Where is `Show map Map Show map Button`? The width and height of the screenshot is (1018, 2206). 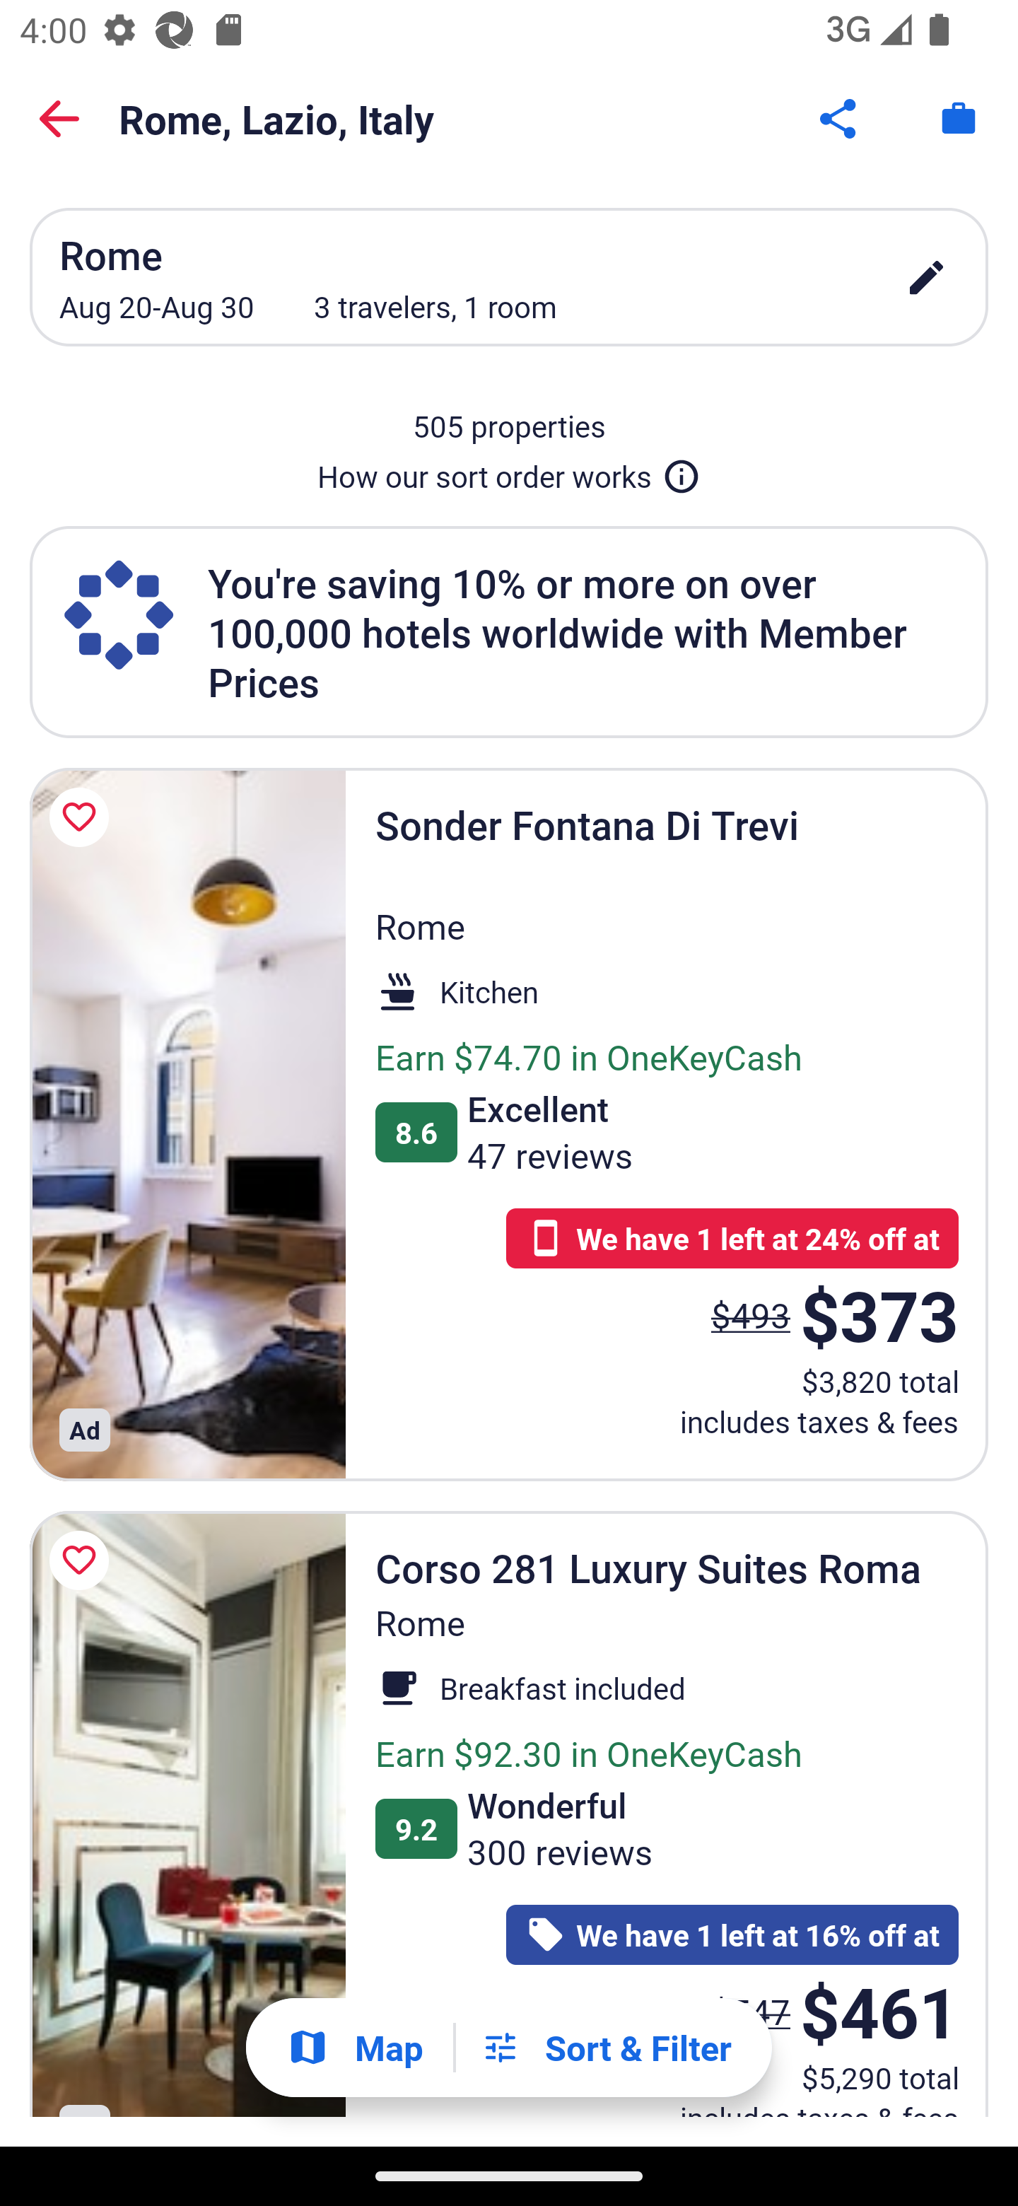
Show map Map Show map Button is located at coordinates (355, 2048).